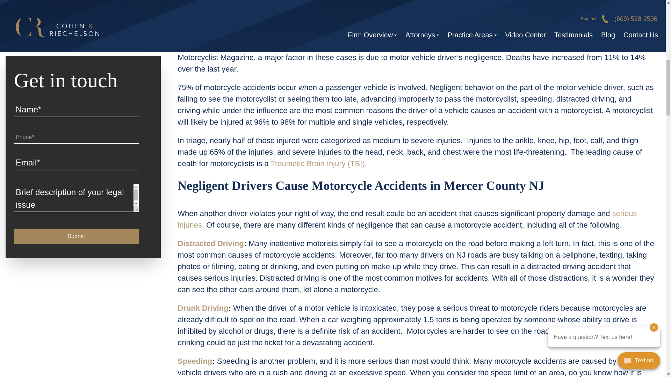 The width and height of the screenshot is (671, 377). I want to click on Submit, so click(76, 169).